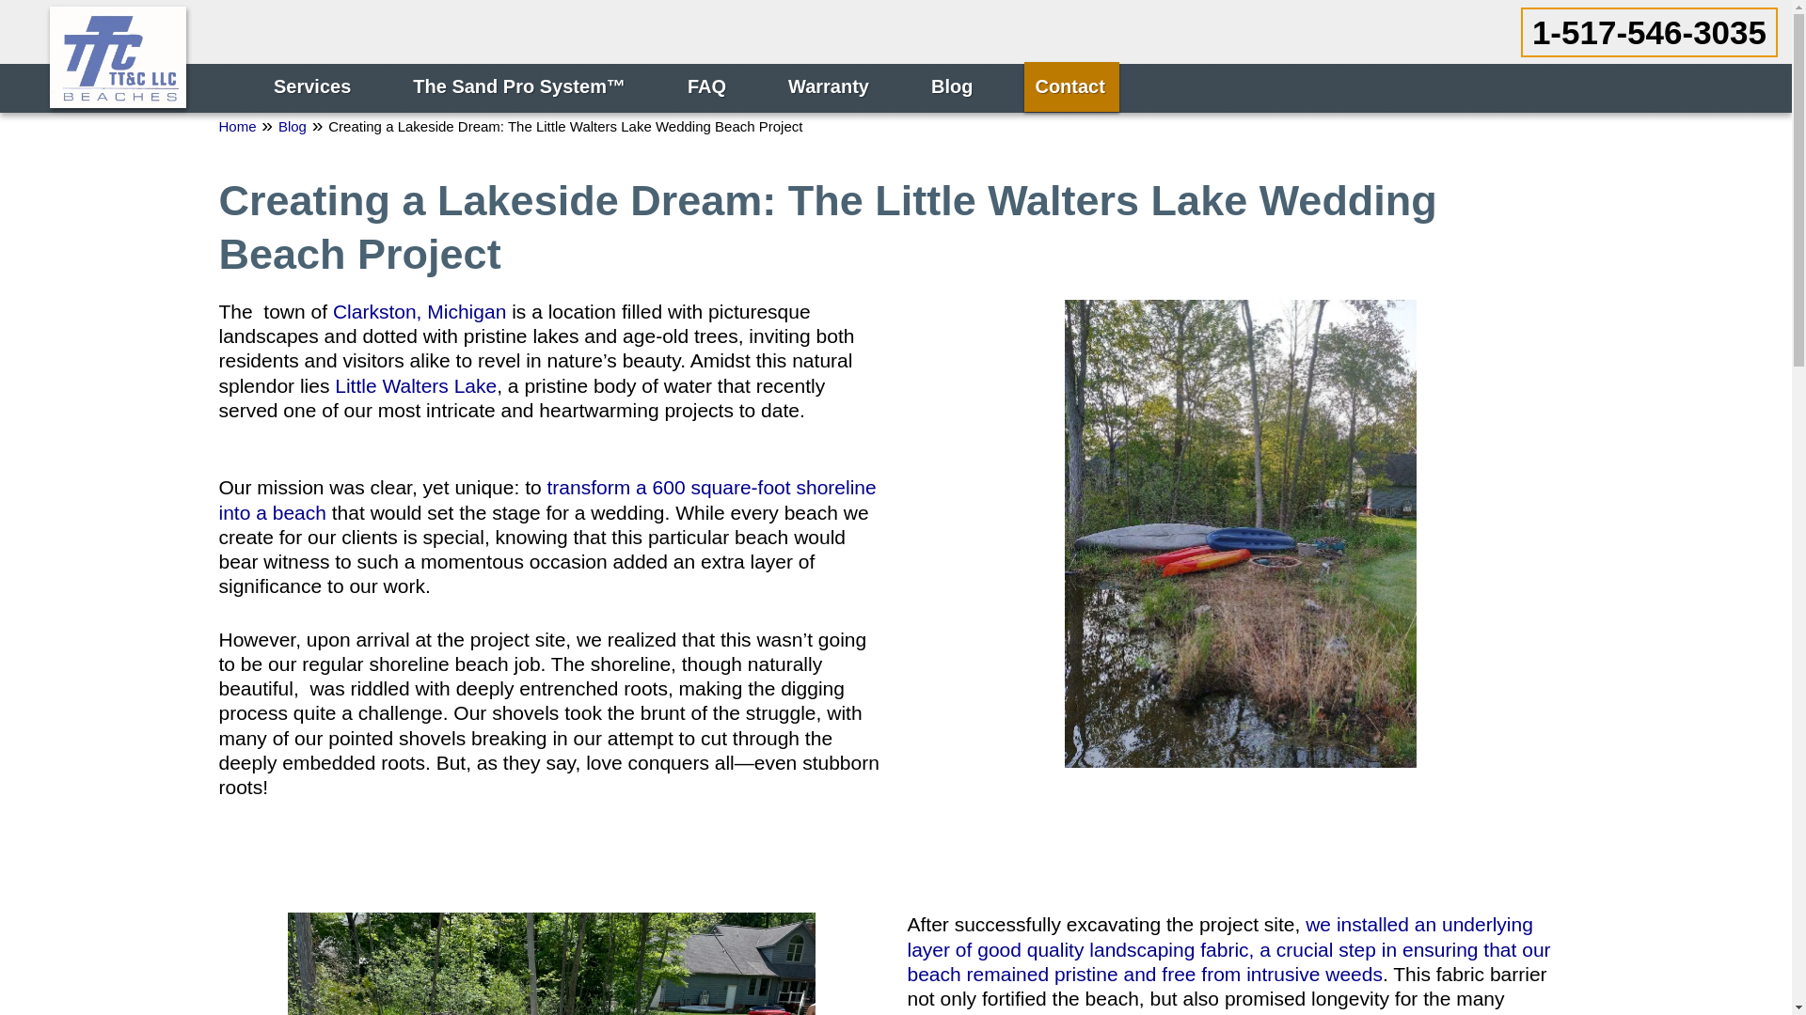 The image size is (1806, 1015). I want to click on 1-517-546-3035, so click(1648, 32).